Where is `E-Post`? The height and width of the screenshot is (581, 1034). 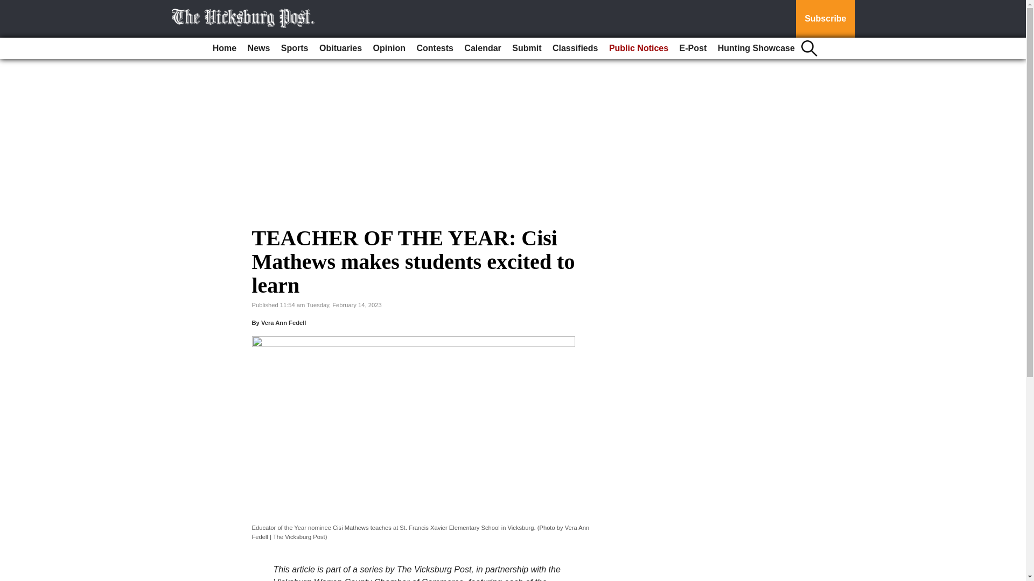 E-Post is located at coordinates (693, 48).